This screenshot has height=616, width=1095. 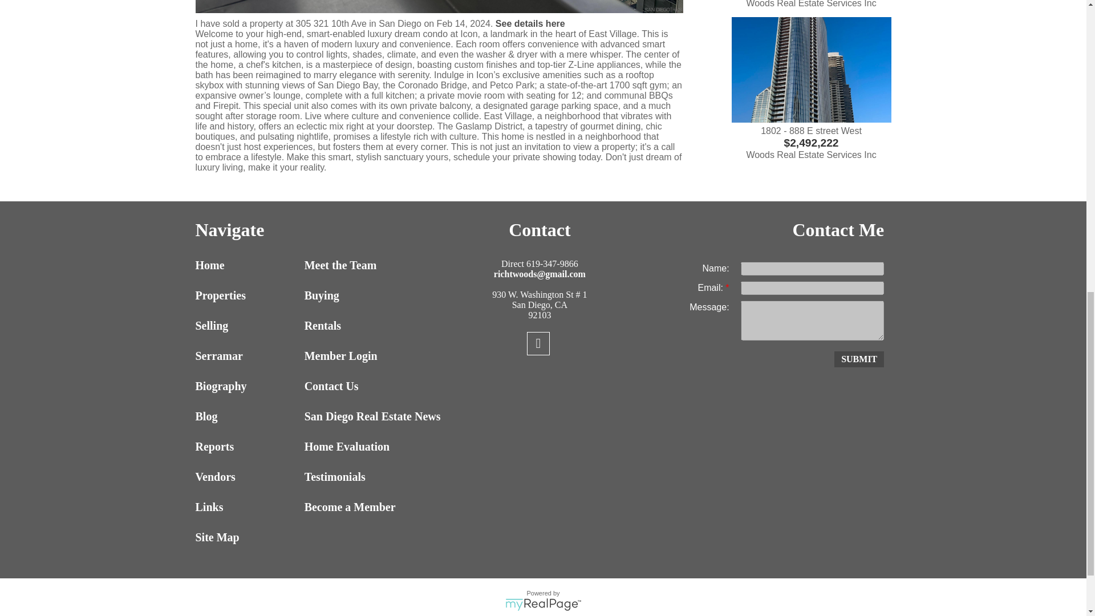 What do you see at coordinates (246, 447) in the screenshot?
I see `Reports` at bounding box center [246, 447].